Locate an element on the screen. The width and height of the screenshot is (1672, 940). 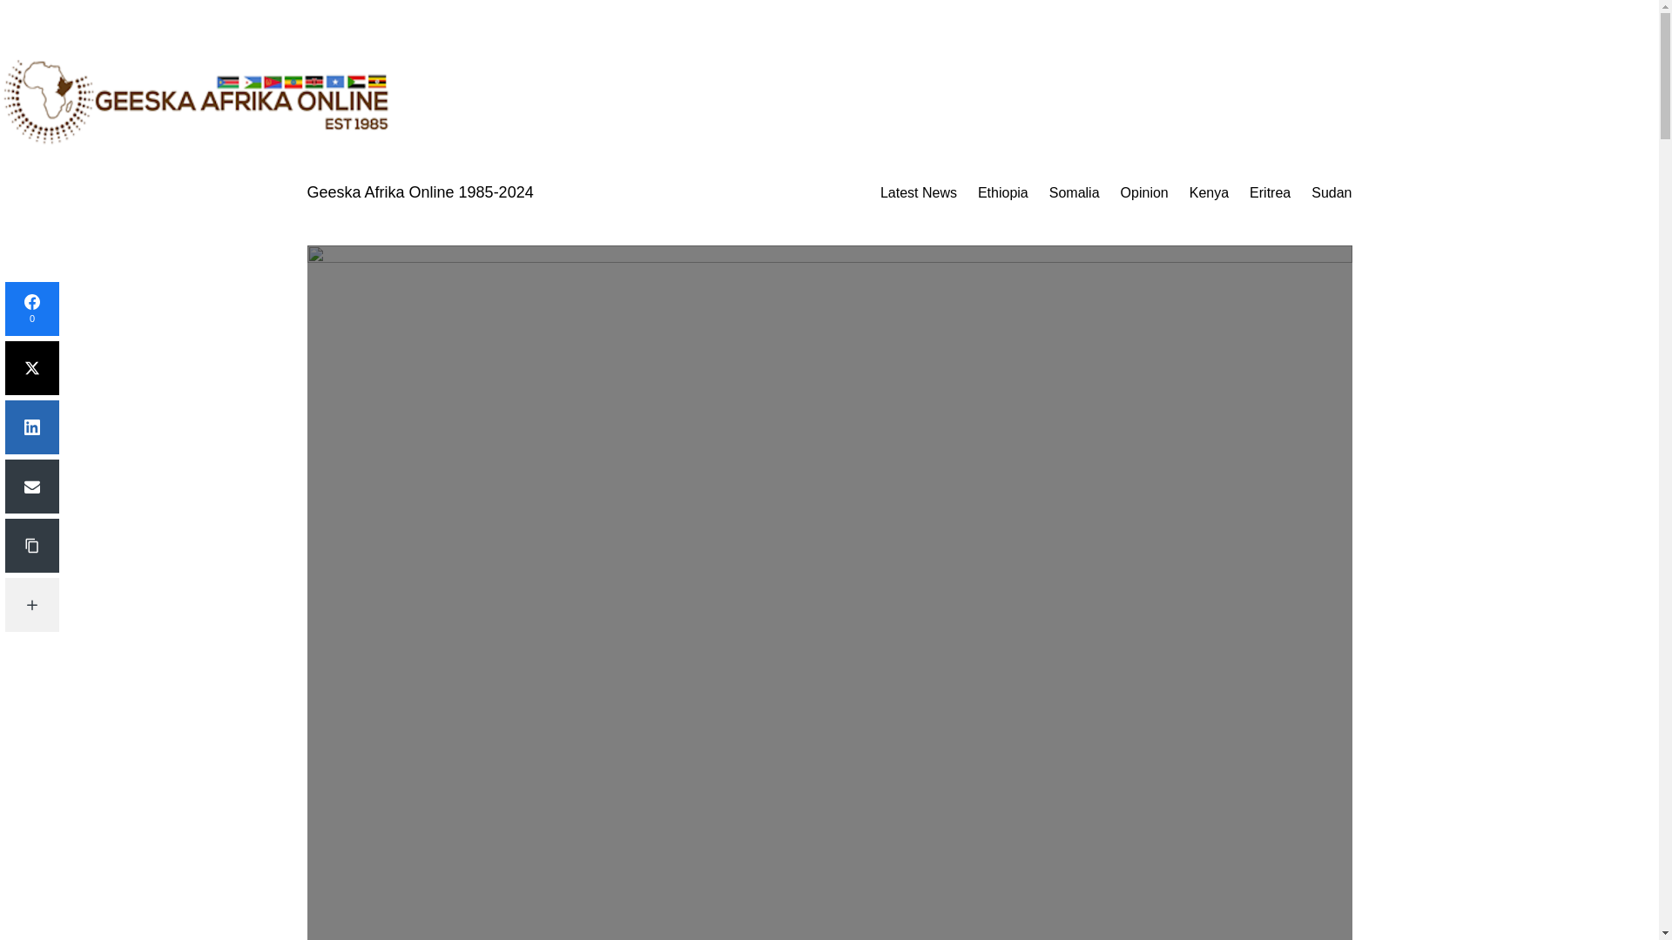
Somalia is located at coordinates (1075, 193).